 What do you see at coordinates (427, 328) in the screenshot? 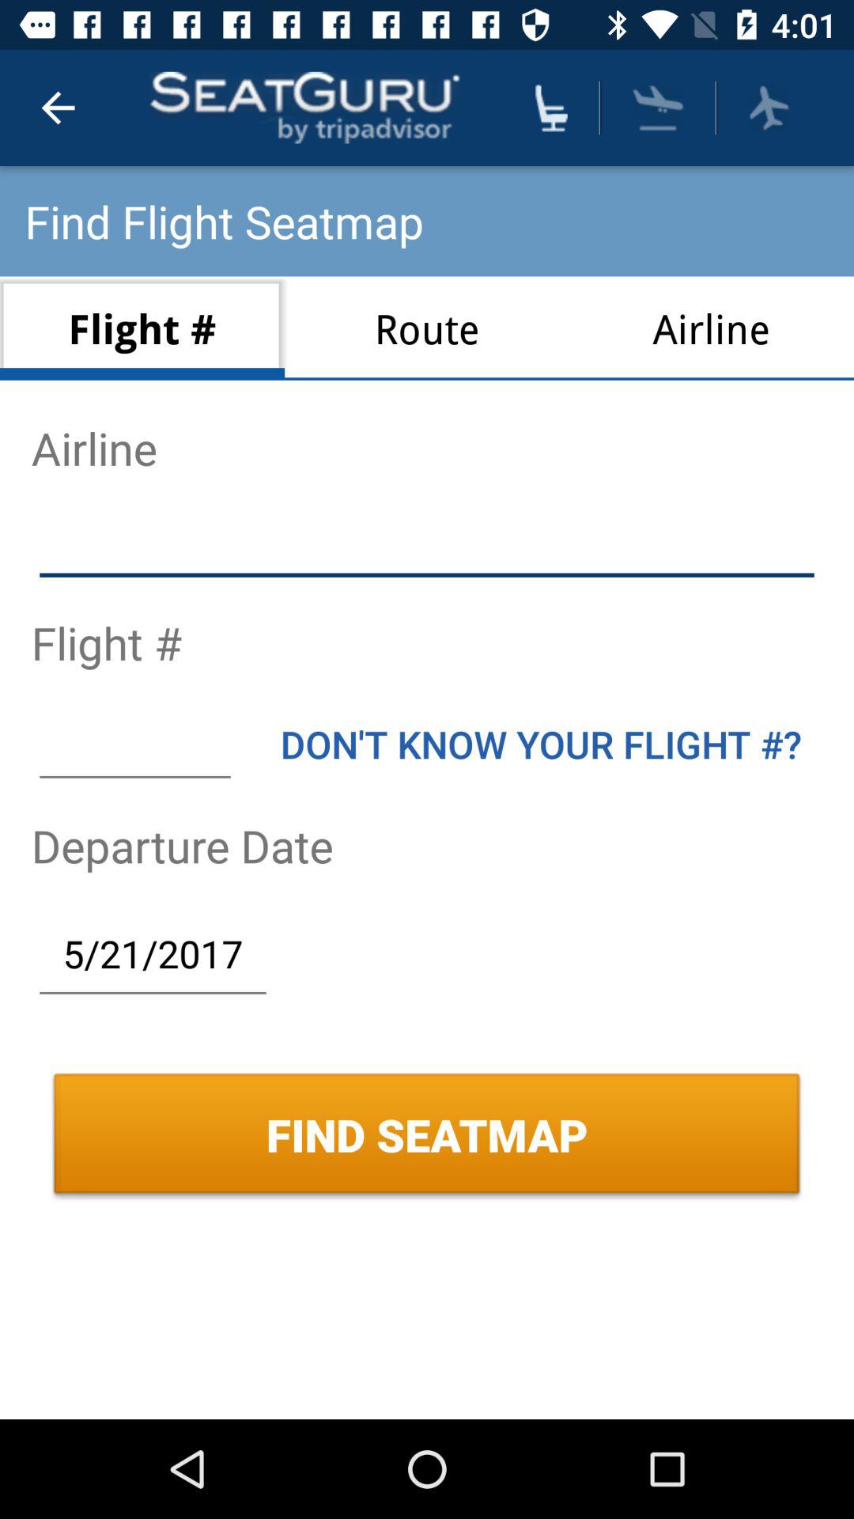
I see `open the icon next to the flight # icon` at bounding box center [427, 328].